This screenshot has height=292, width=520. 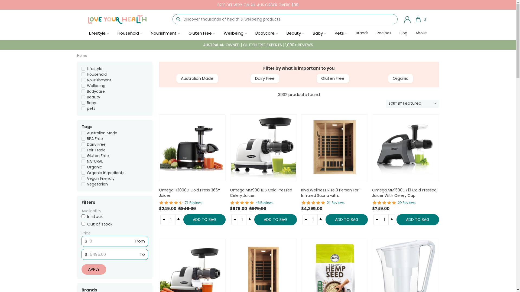 I want to click on Omega MM900HDS Cold Pressed Celery Juicer, so click(x=263, y=155).